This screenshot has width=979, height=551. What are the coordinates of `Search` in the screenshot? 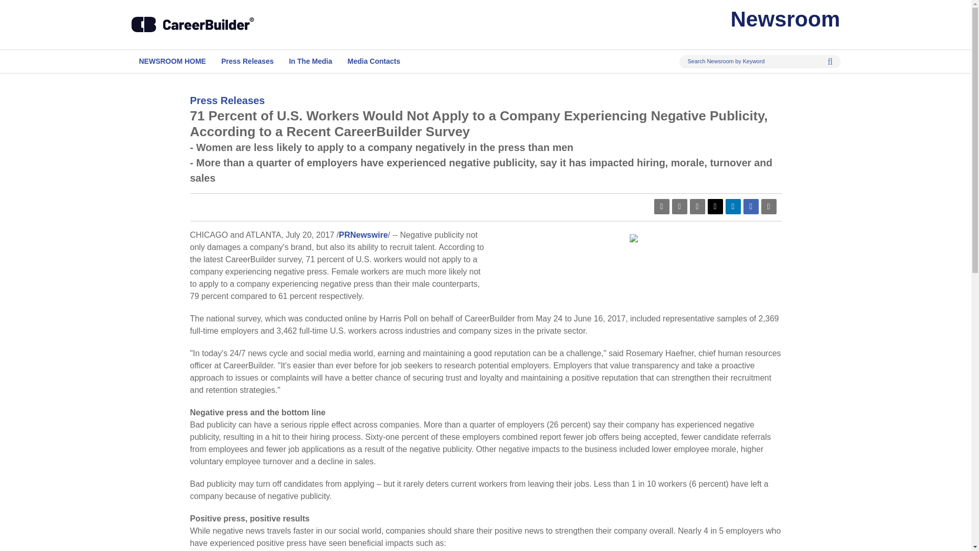 It's located at (827, 61).